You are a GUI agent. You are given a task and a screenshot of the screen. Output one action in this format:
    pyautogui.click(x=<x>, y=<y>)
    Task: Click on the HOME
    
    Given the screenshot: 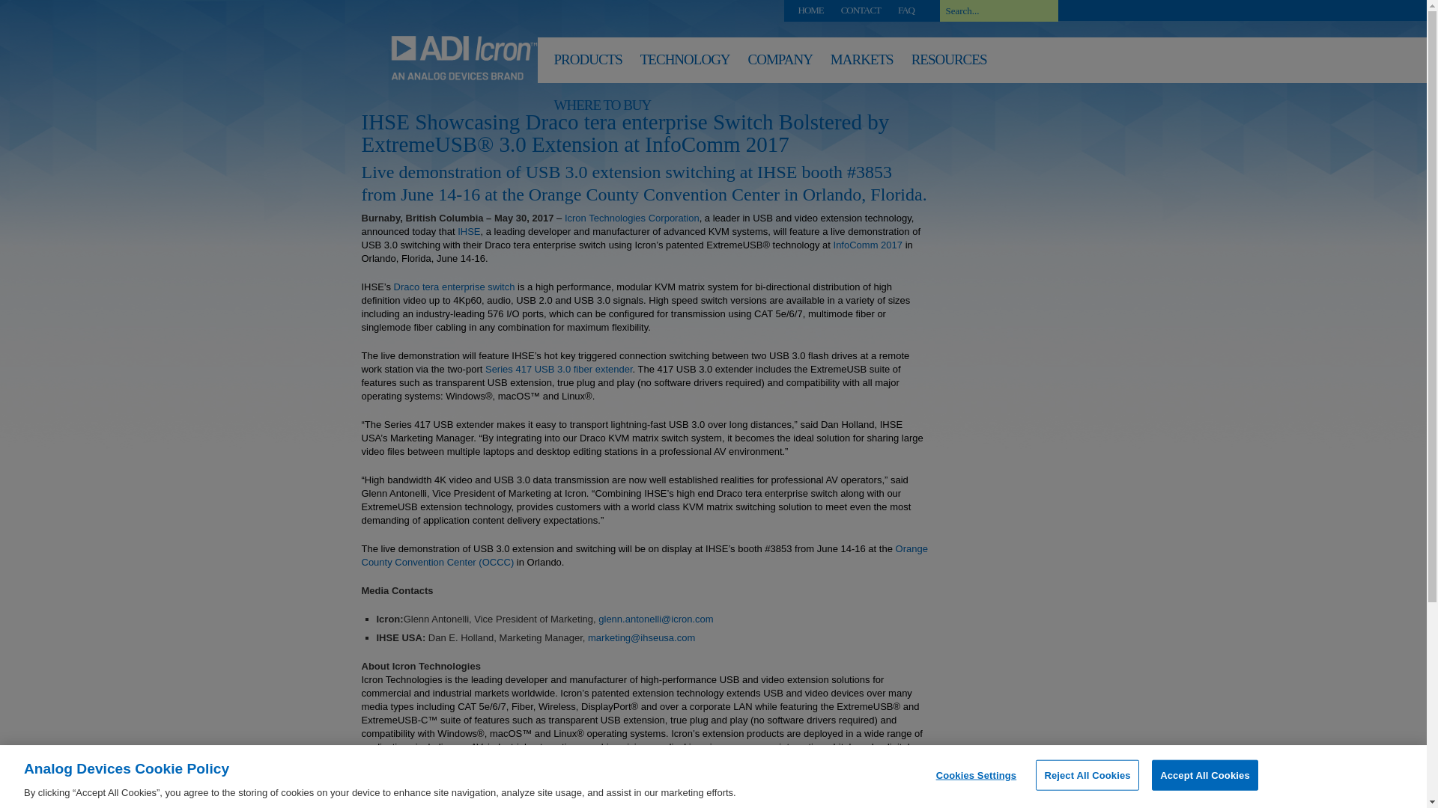 What is the action you would take?
    pyautogui.click(x=810, y=10)
    